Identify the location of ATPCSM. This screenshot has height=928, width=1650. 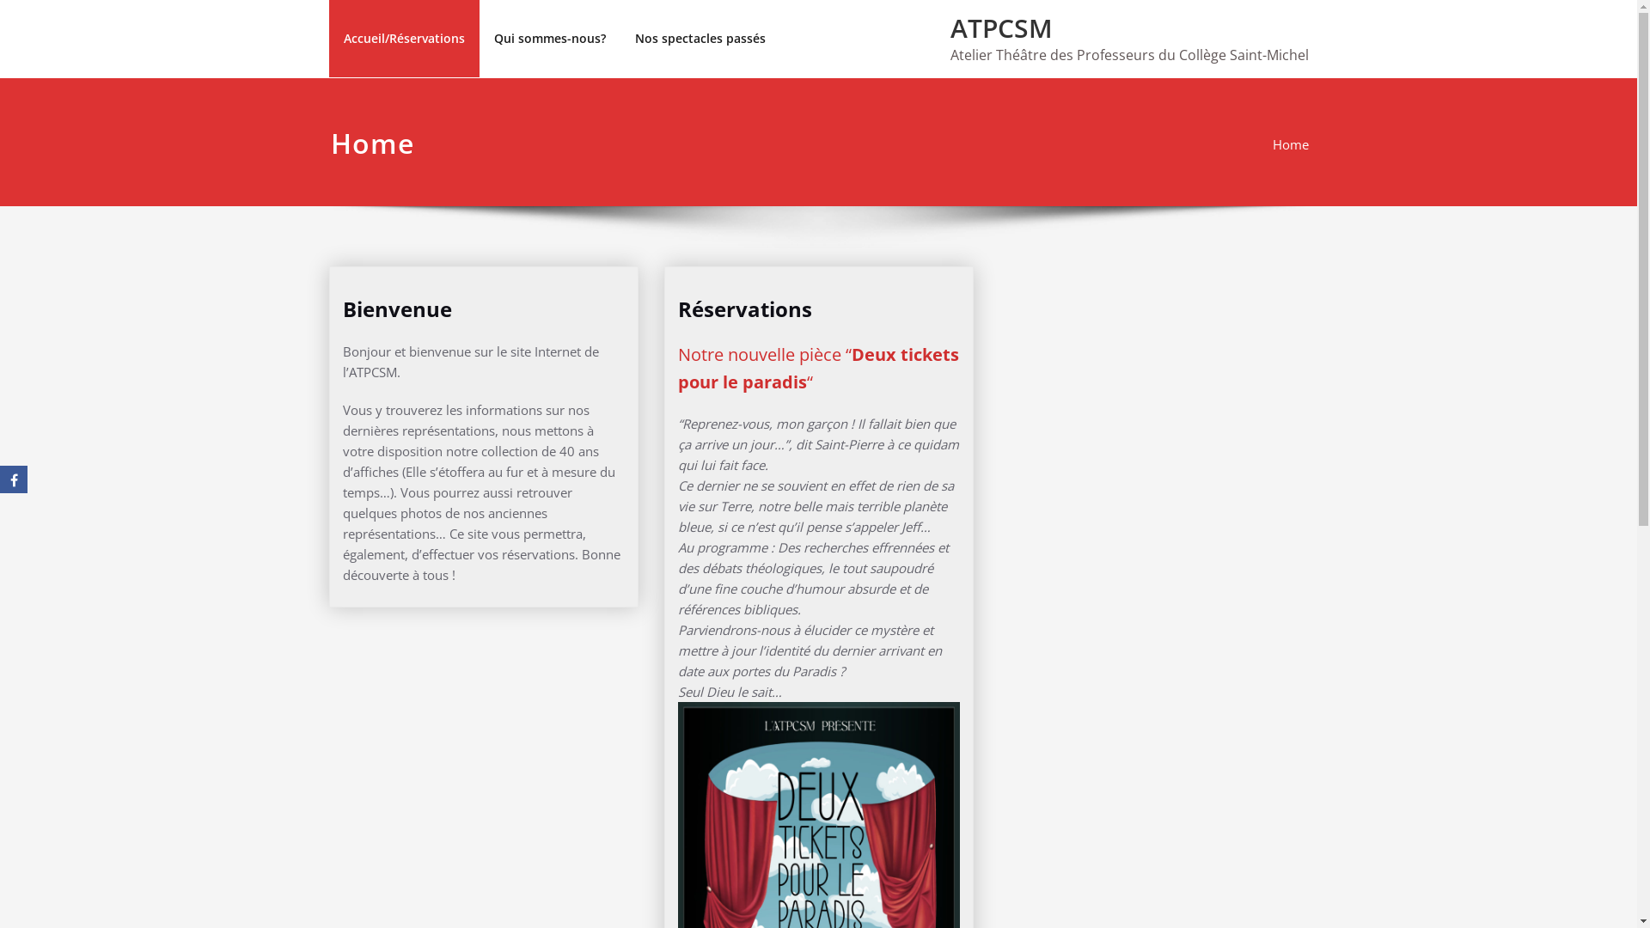
(1002, 27).